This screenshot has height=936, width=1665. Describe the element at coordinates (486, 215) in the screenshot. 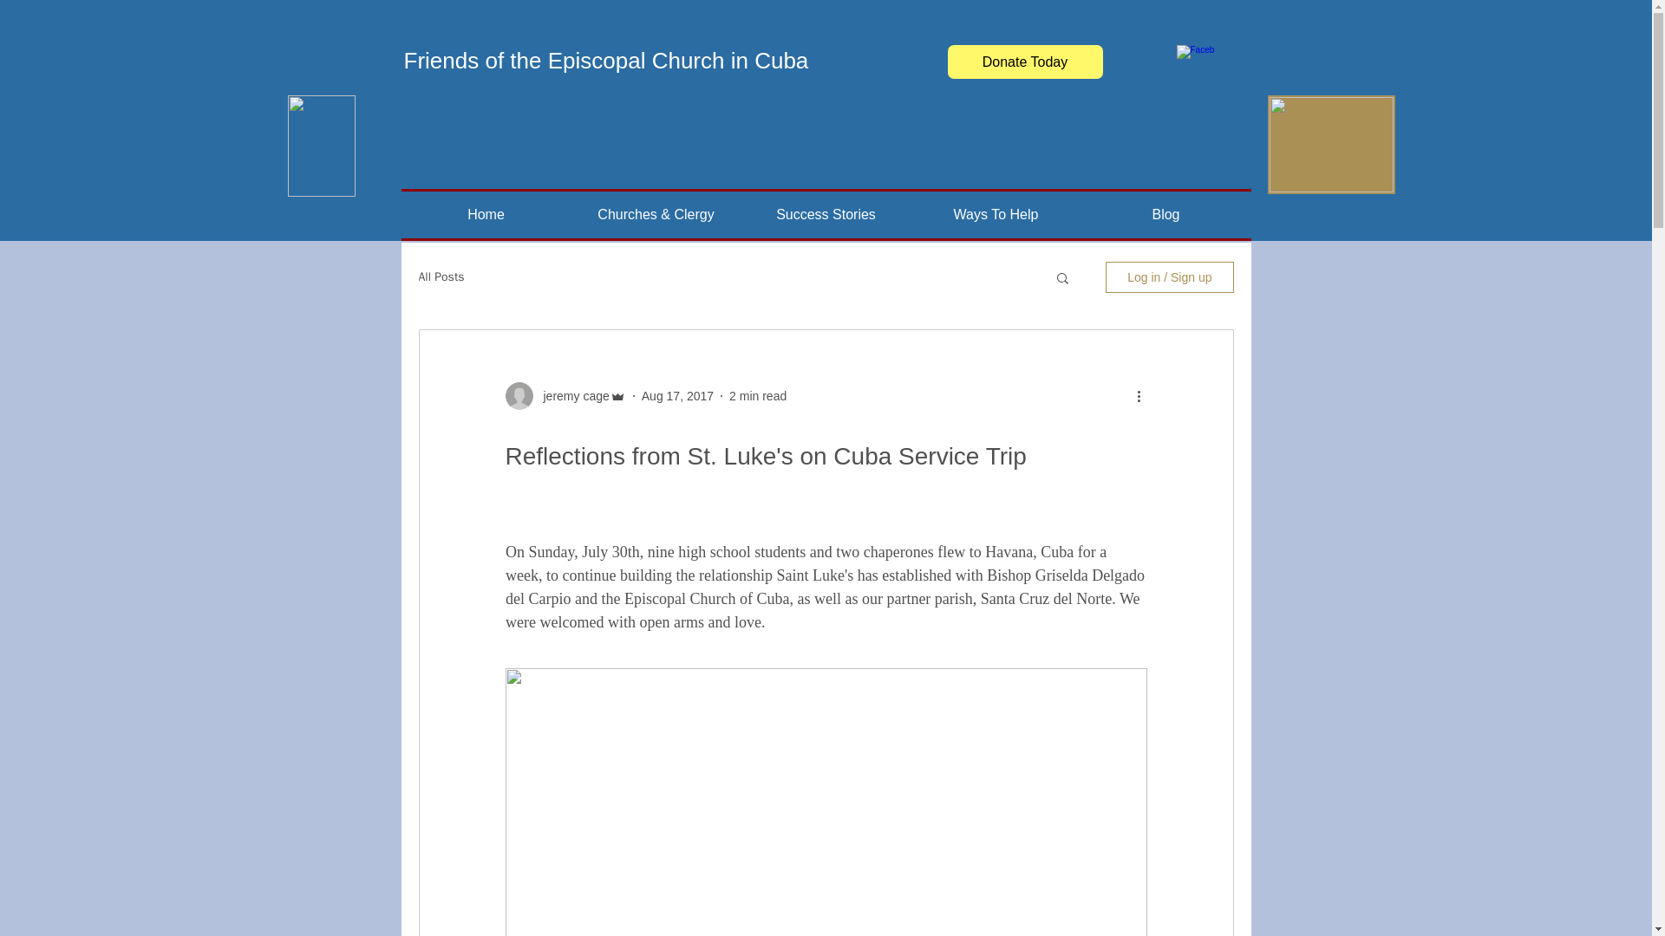

I see `Home` at that location.